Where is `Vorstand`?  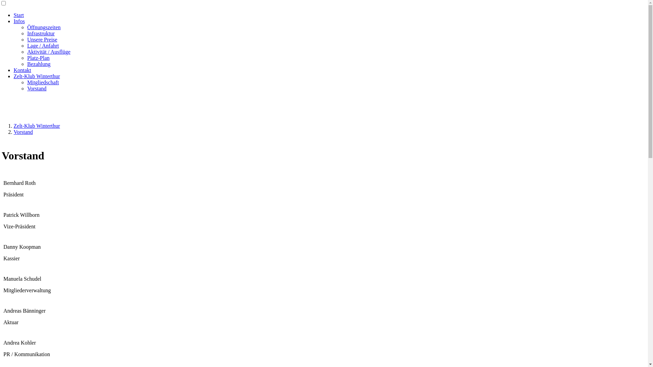
Vorstand is located at coordinates (23, 132).